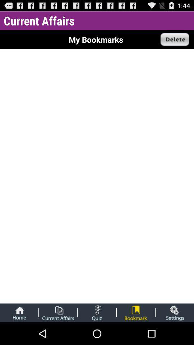 This screenshot has height=345, width=194. Describe the element at coordinates (97, 313) in the screenshot. I see `start quiz` at that location.